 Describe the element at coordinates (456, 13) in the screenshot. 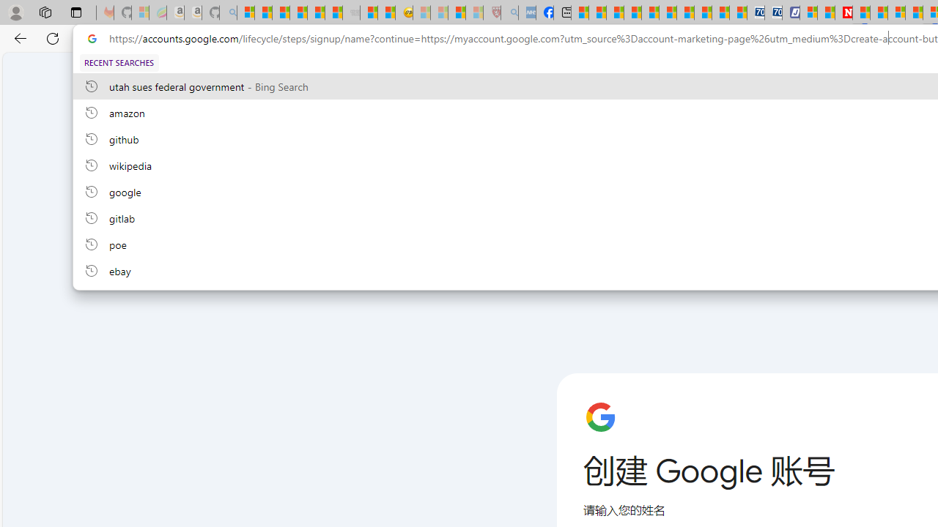

I see `Science - MSN` at that location.